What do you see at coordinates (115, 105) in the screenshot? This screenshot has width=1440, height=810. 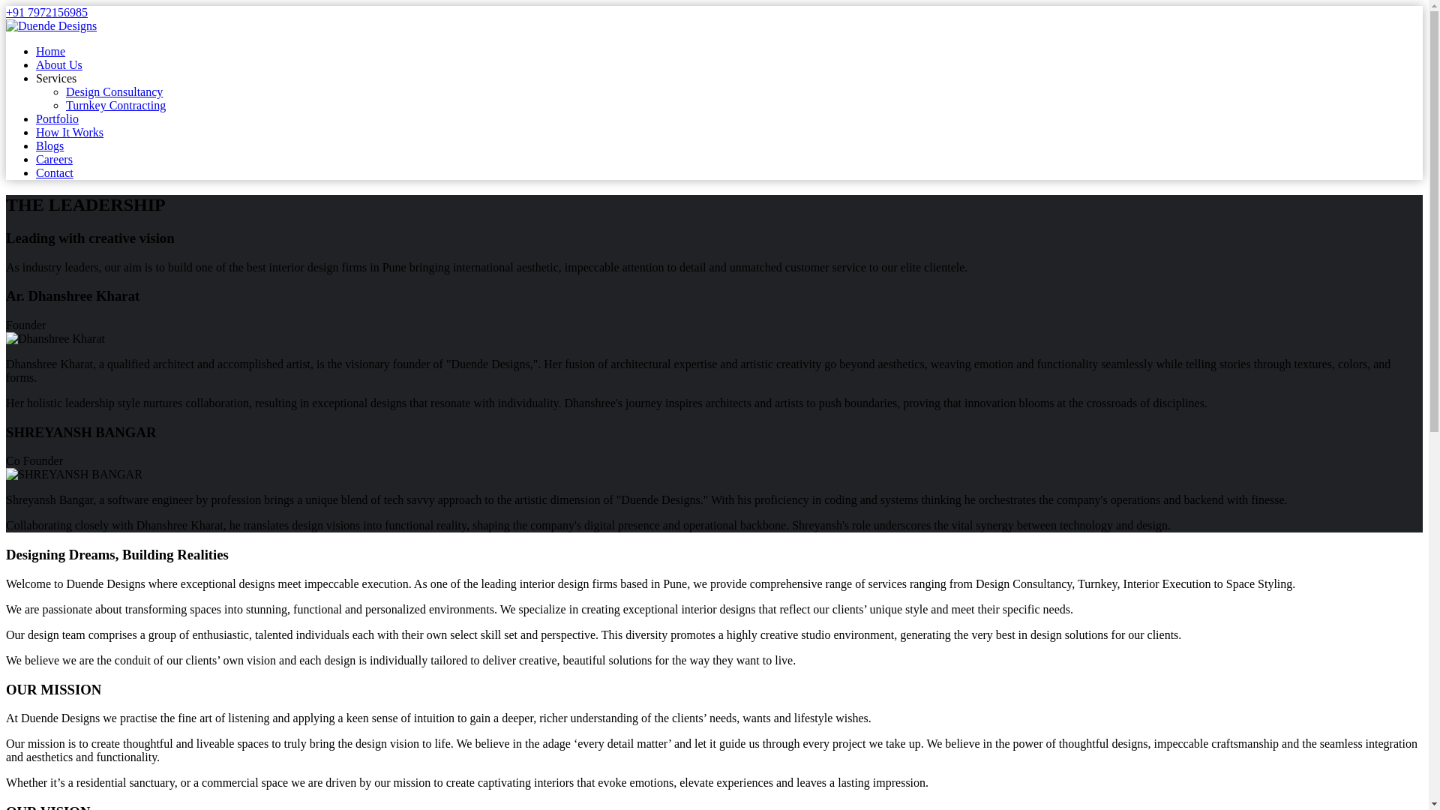 I see `Turnkey Contracting` at bounding box center [115, 105].